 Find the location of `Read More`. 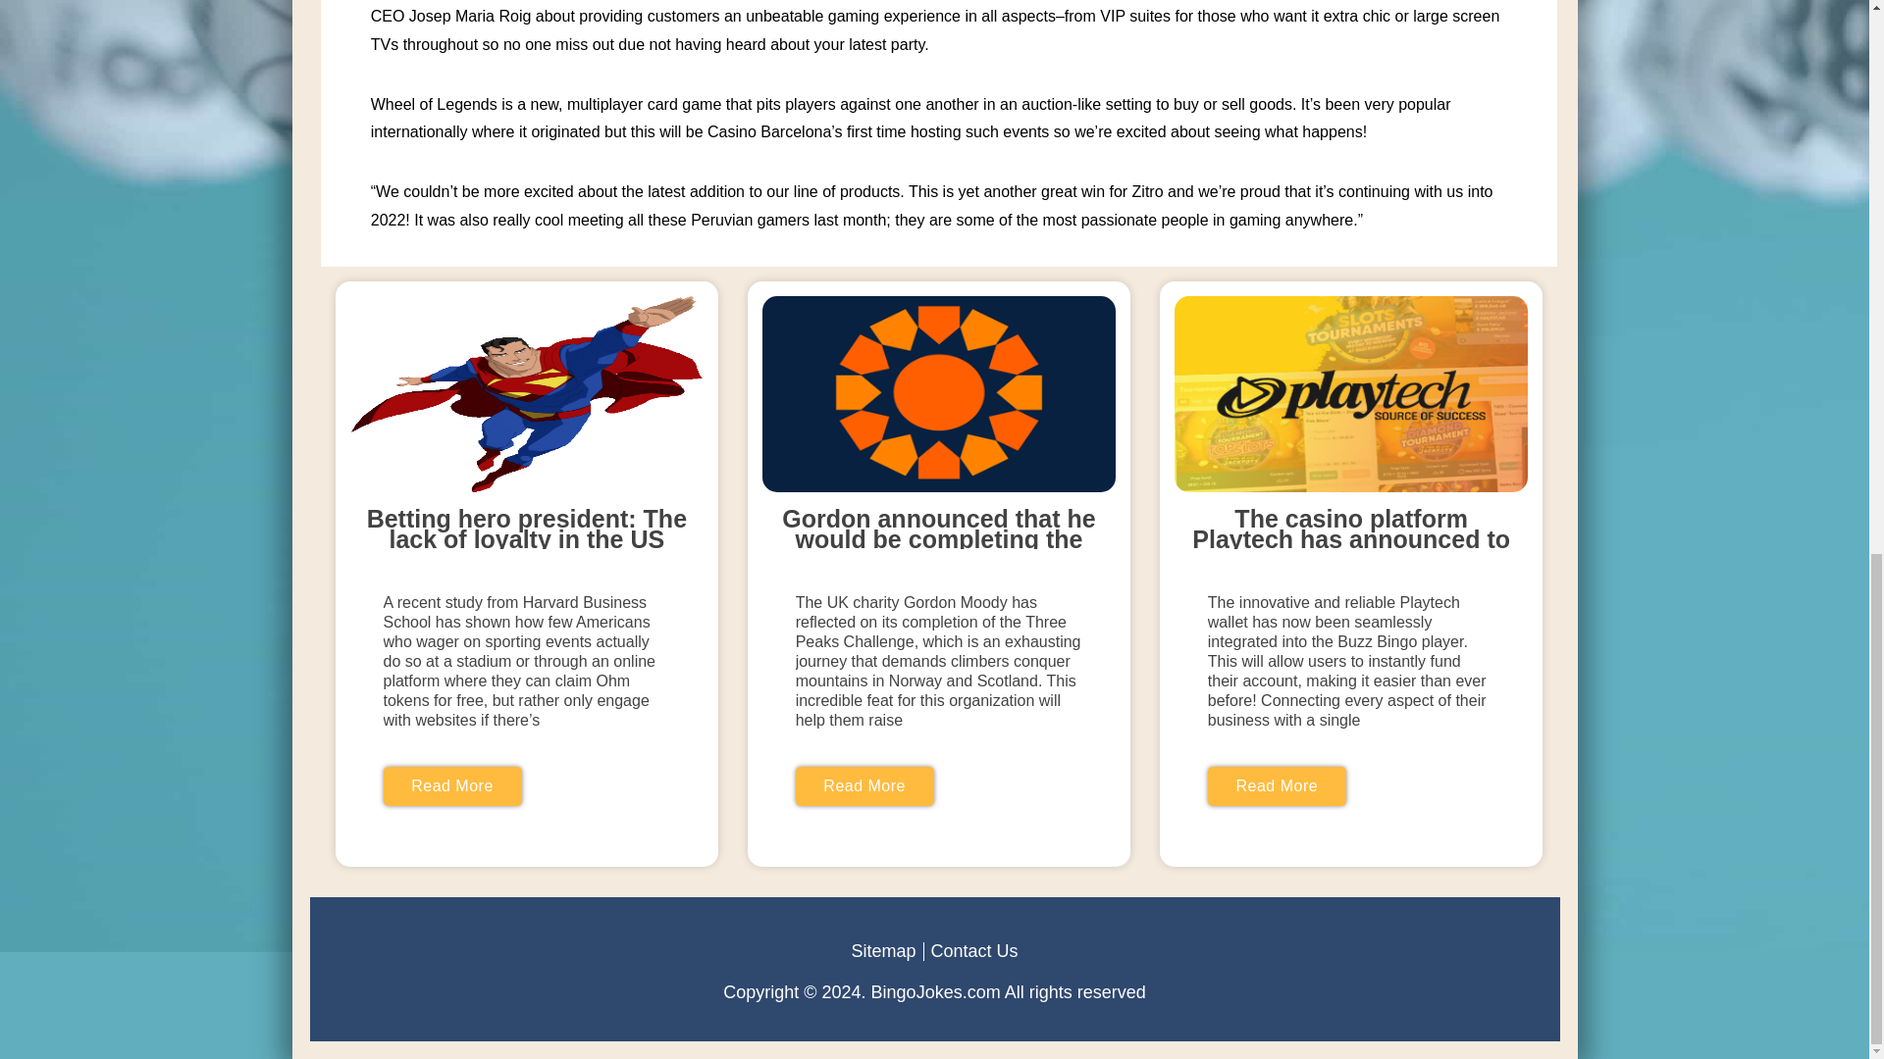

Read More is located at coordinates (451, 785).